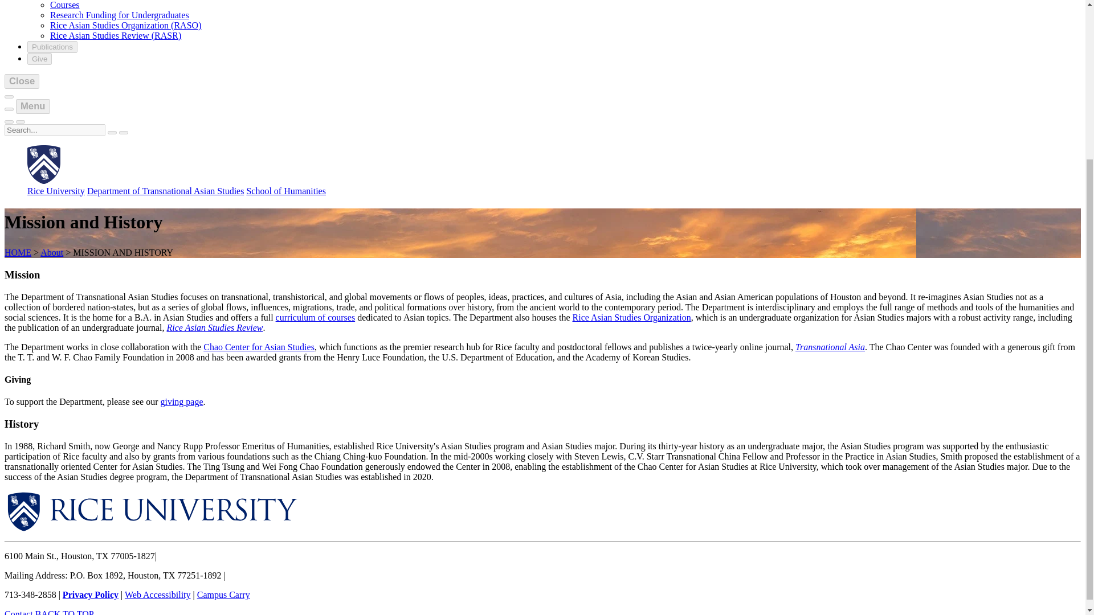 This screenshot has width=1094, height=615. What do you see at coordinates (21, 122) in the screenshot?
I see `Close` at bounding box center [21, 122].